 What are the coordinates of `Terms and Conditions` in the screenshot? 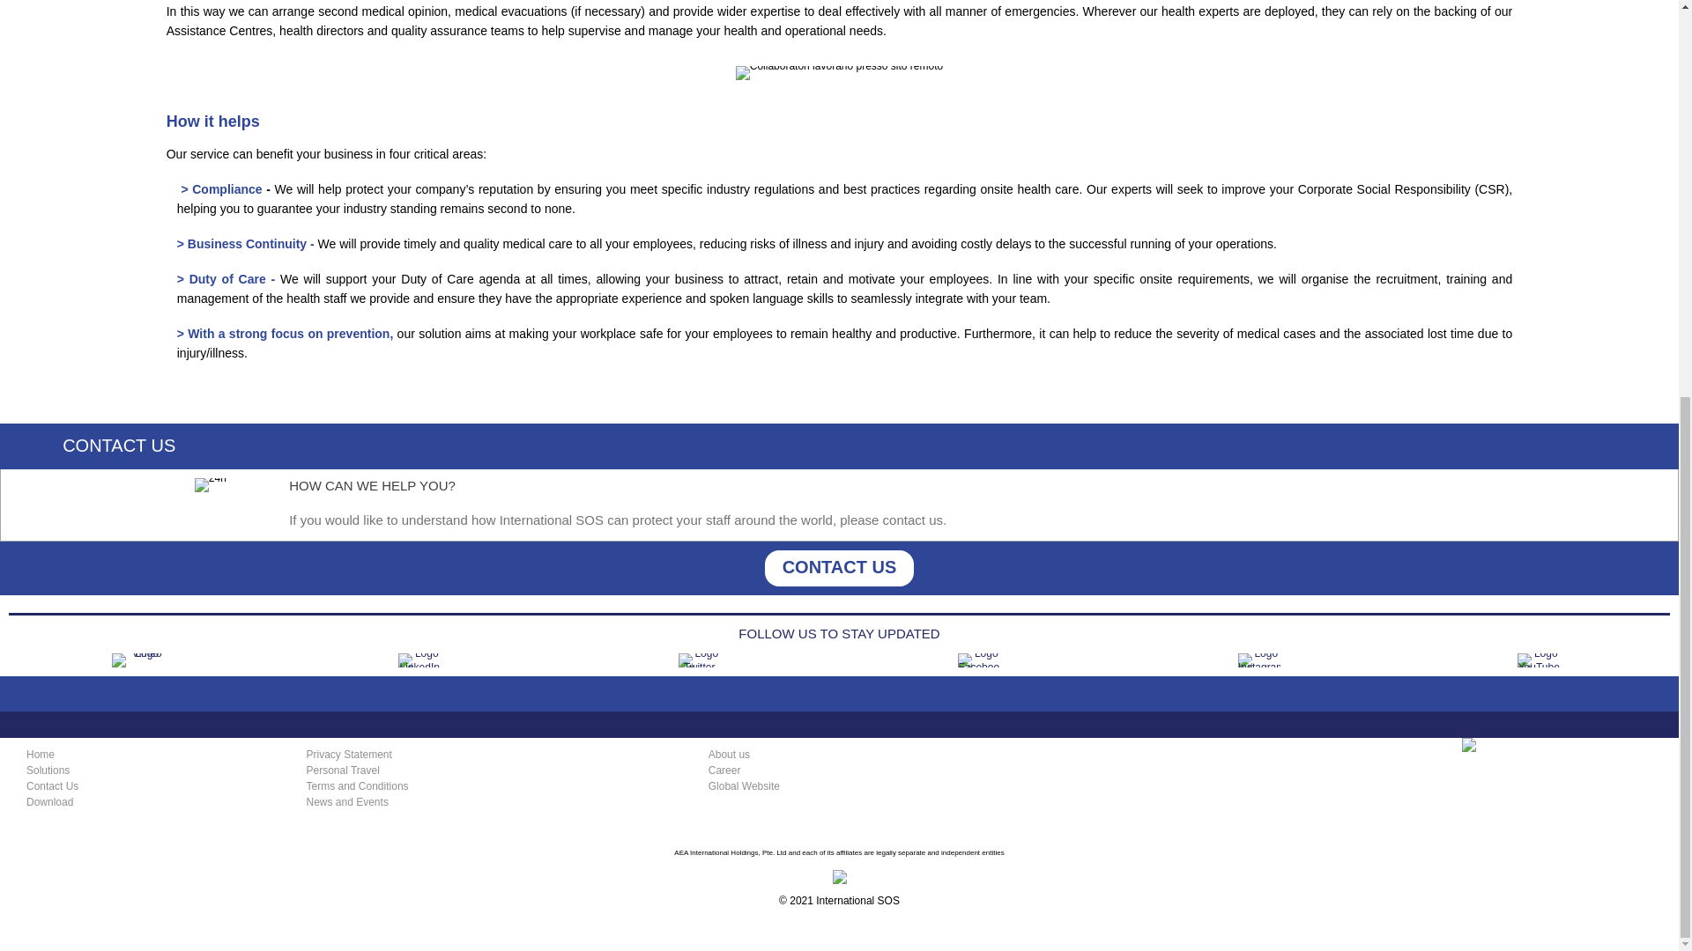 It's located at (358, 785).